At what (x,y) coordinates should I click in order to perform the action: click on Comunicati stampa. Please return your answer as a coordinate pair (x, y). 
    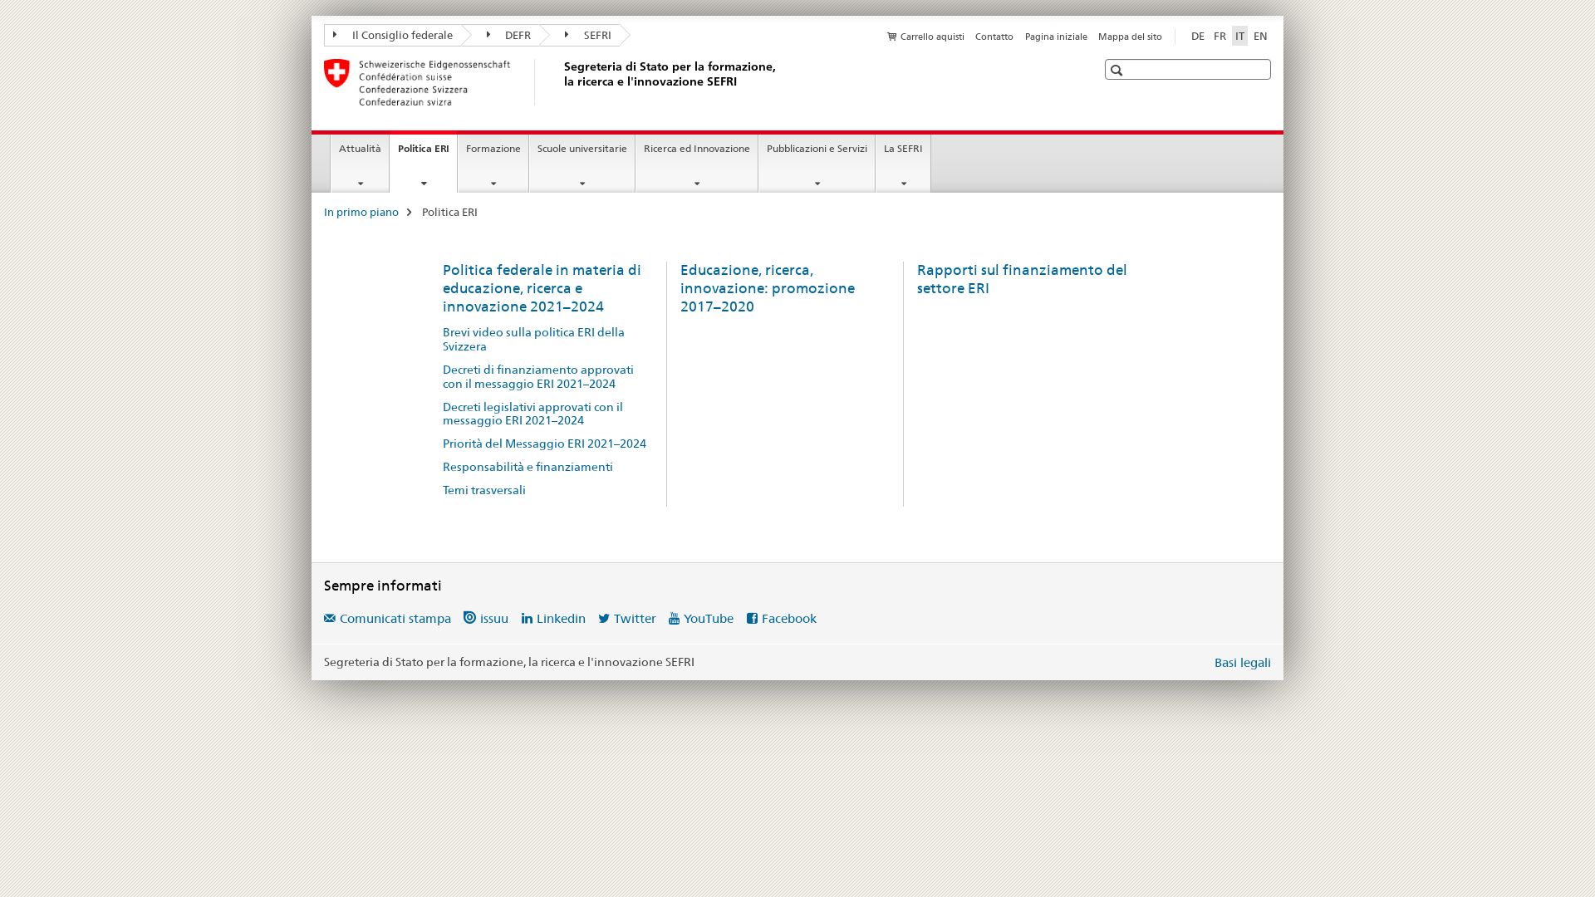
    Looking at the image, I should click on (387, 618).